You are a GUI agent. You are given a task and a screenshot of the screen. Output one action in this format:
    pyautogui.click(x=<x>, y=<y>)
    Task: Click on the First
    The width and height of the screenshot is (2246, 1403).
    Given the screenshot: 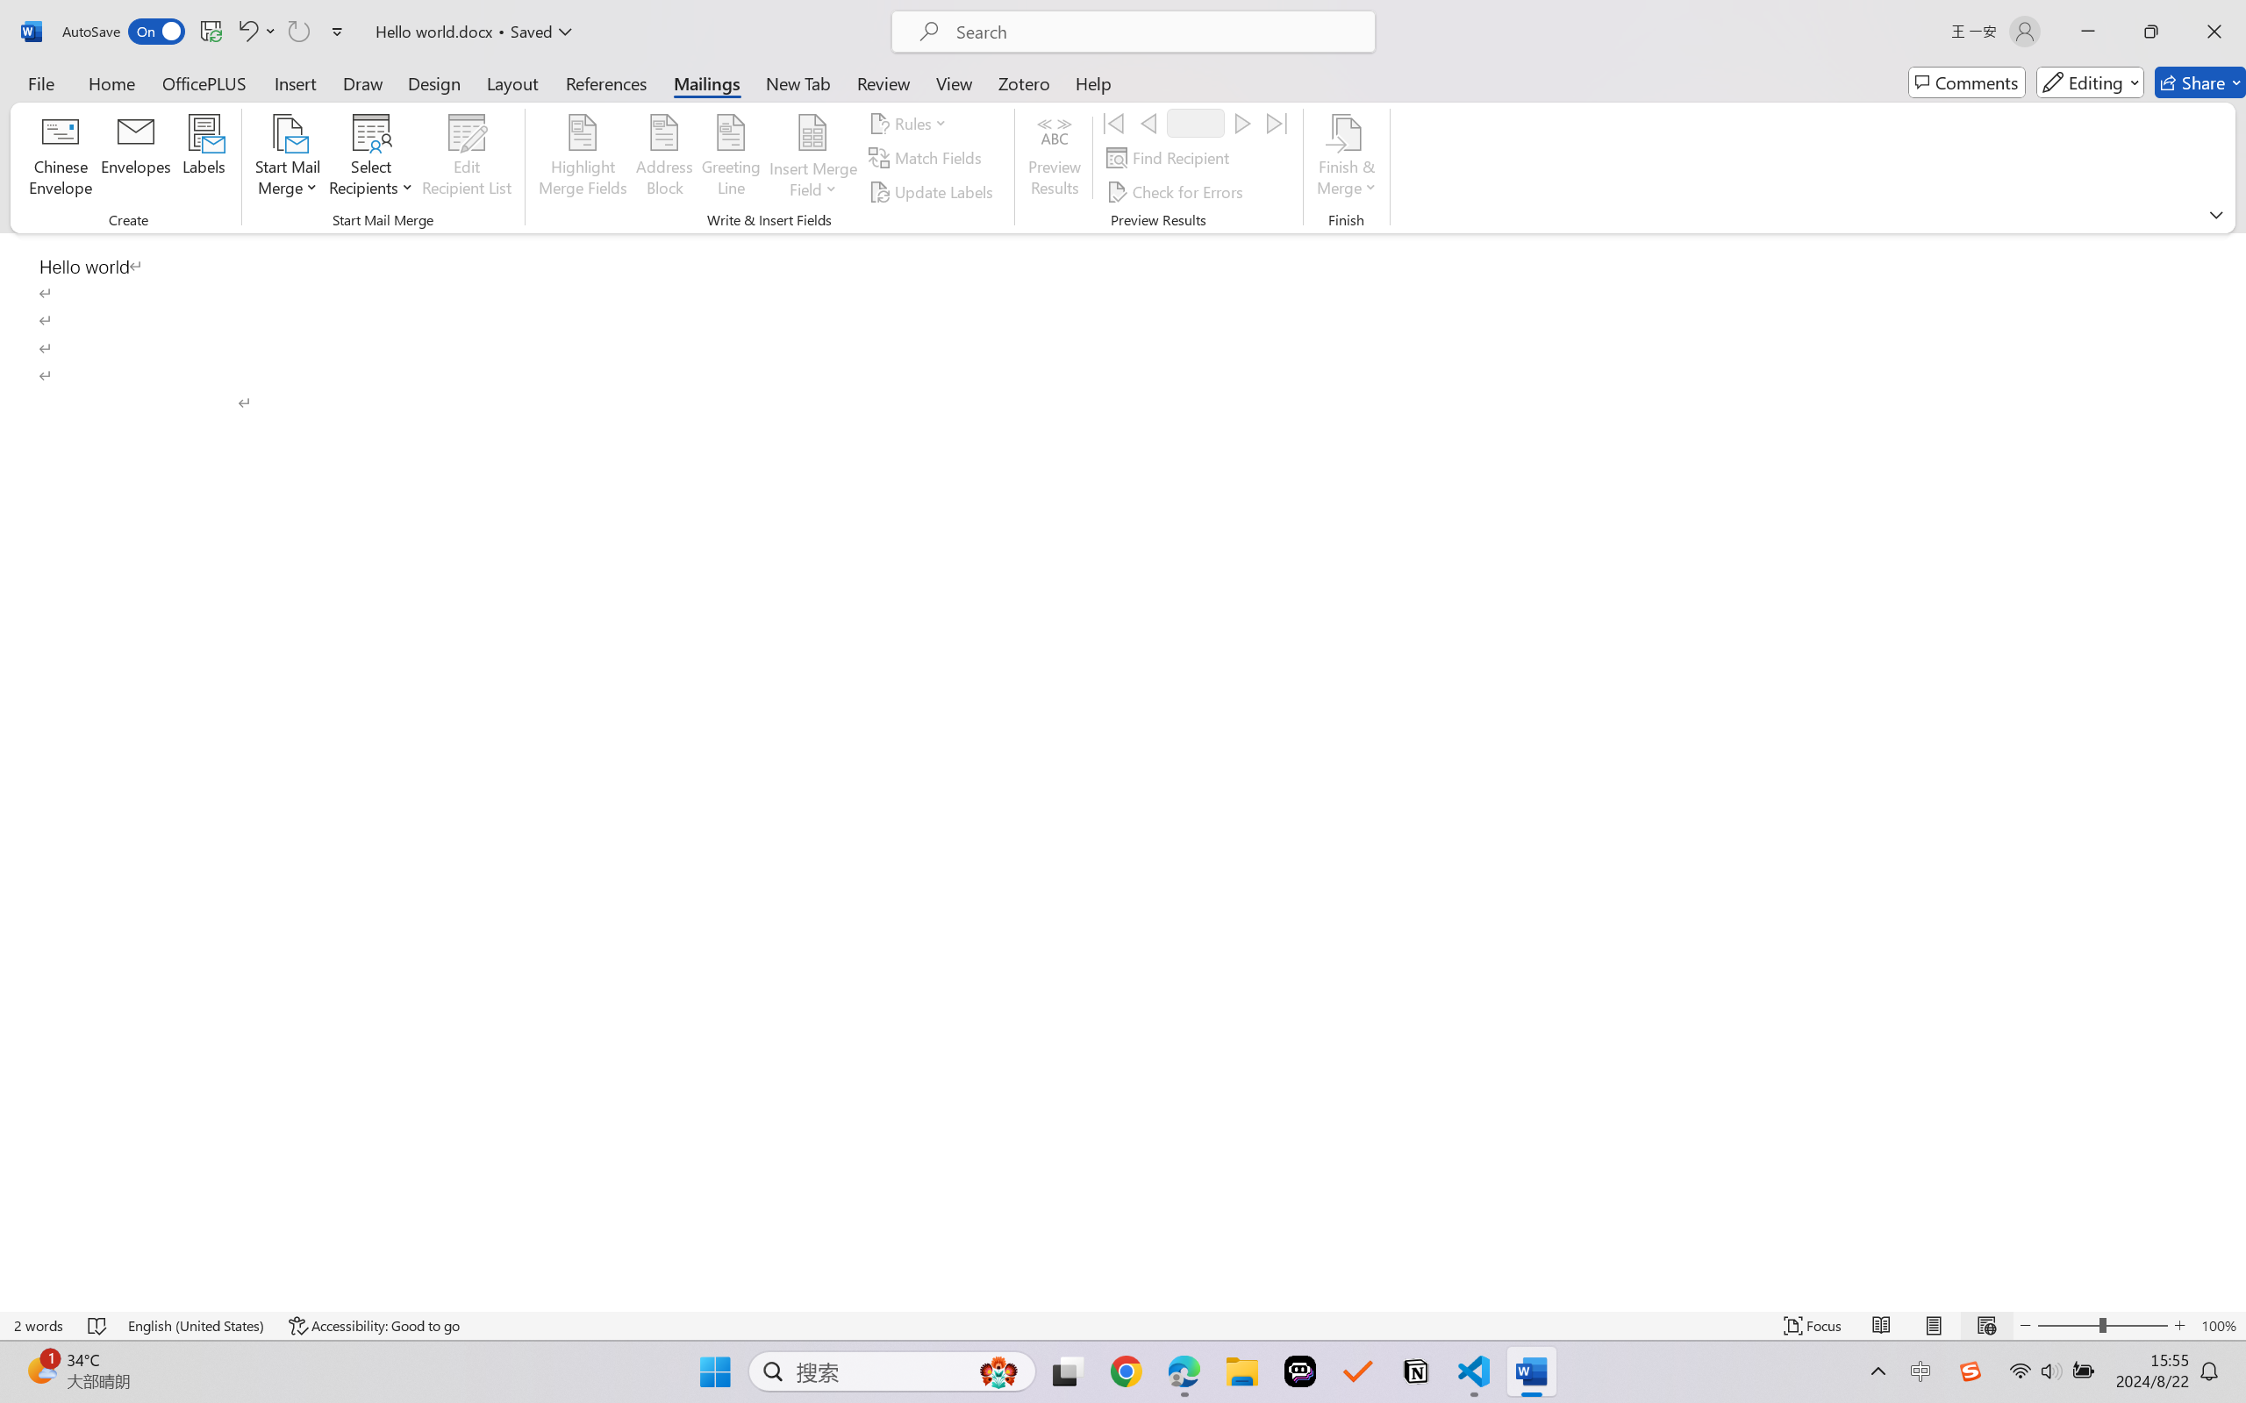 What is the action you would take?
    pyautogui.click(x=1113, y=123)
    